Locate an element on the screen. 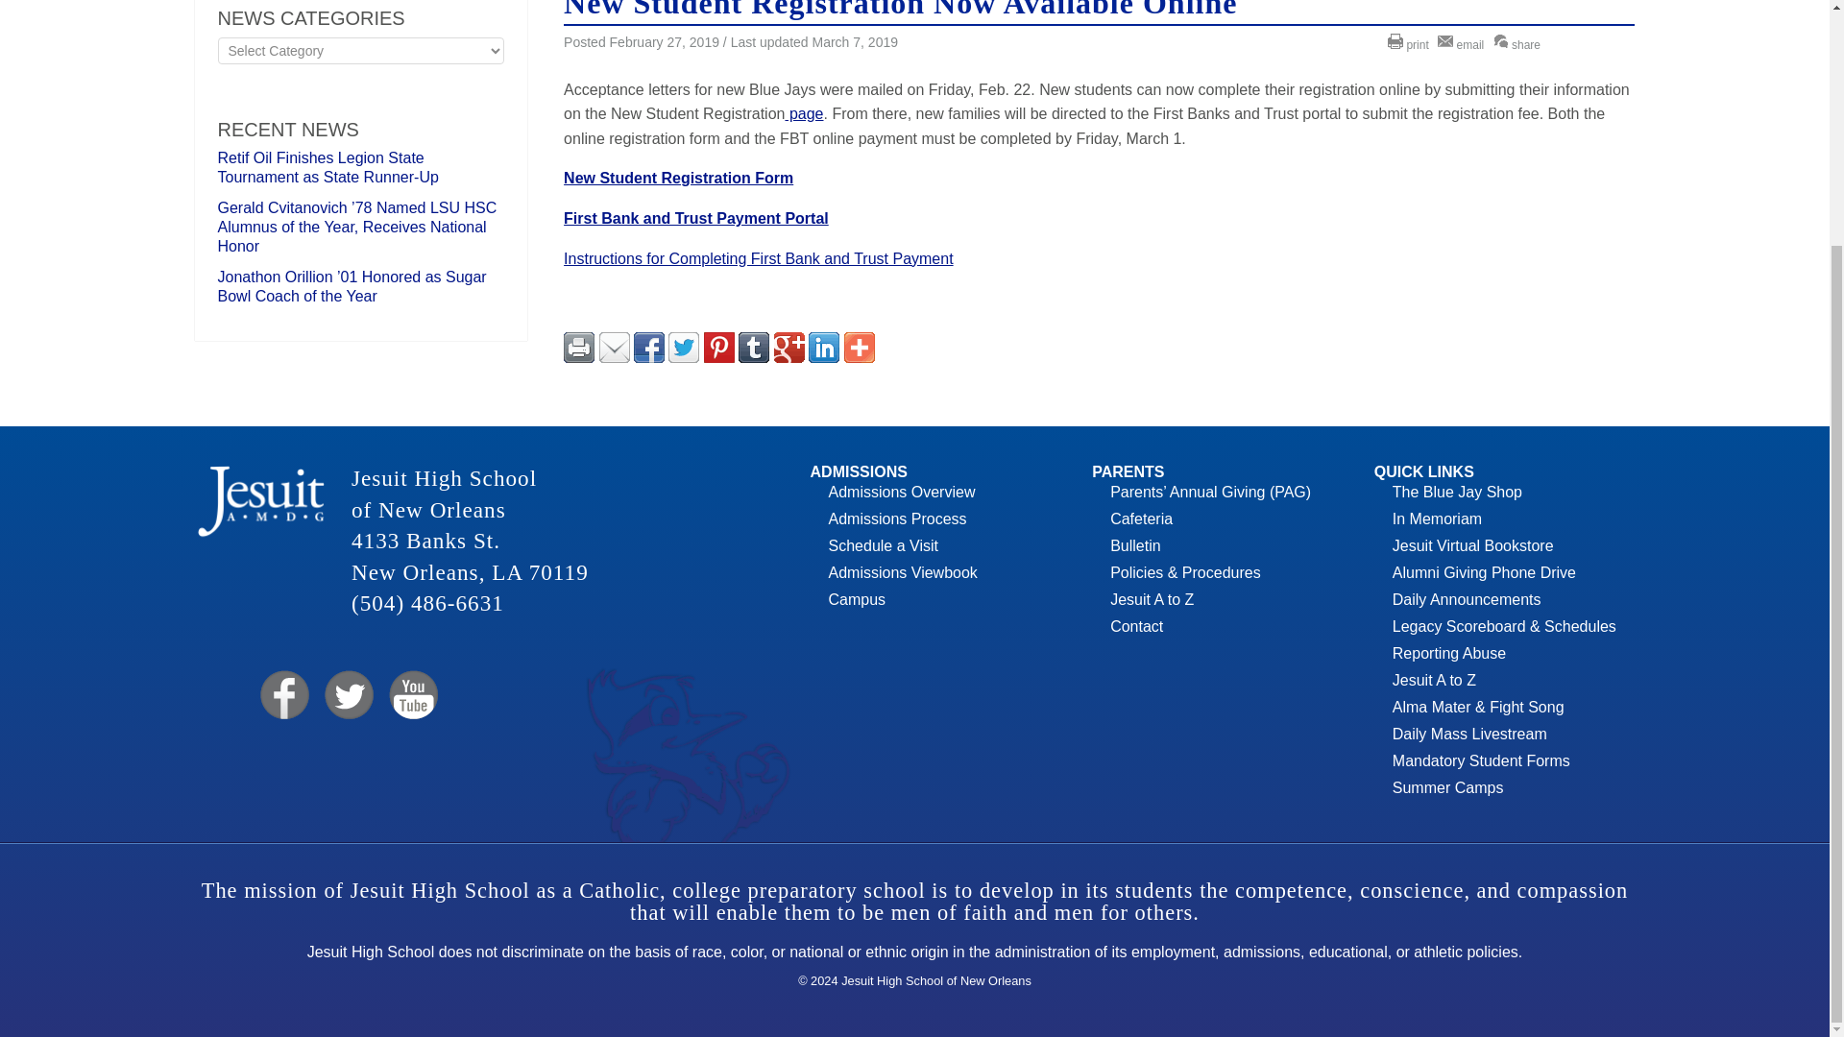  New Student Registration Form is located at coordinates (678, 179).